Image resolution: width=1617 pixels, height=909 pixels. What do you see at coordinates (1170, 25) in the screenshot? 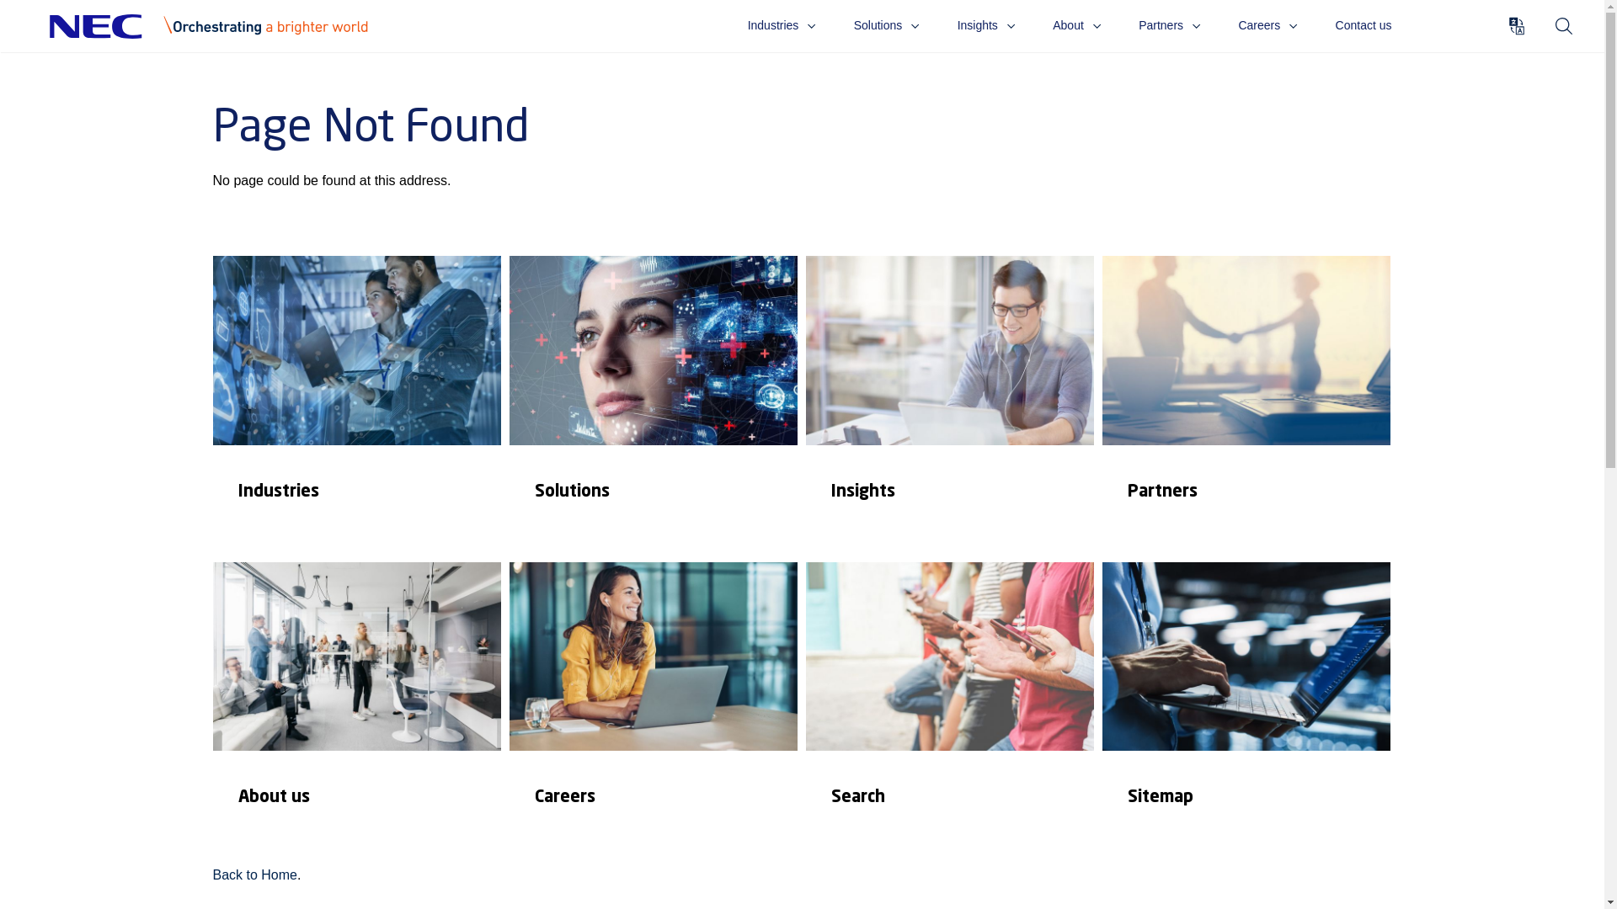
I see `Partners` at bounding box center [1170, 25].